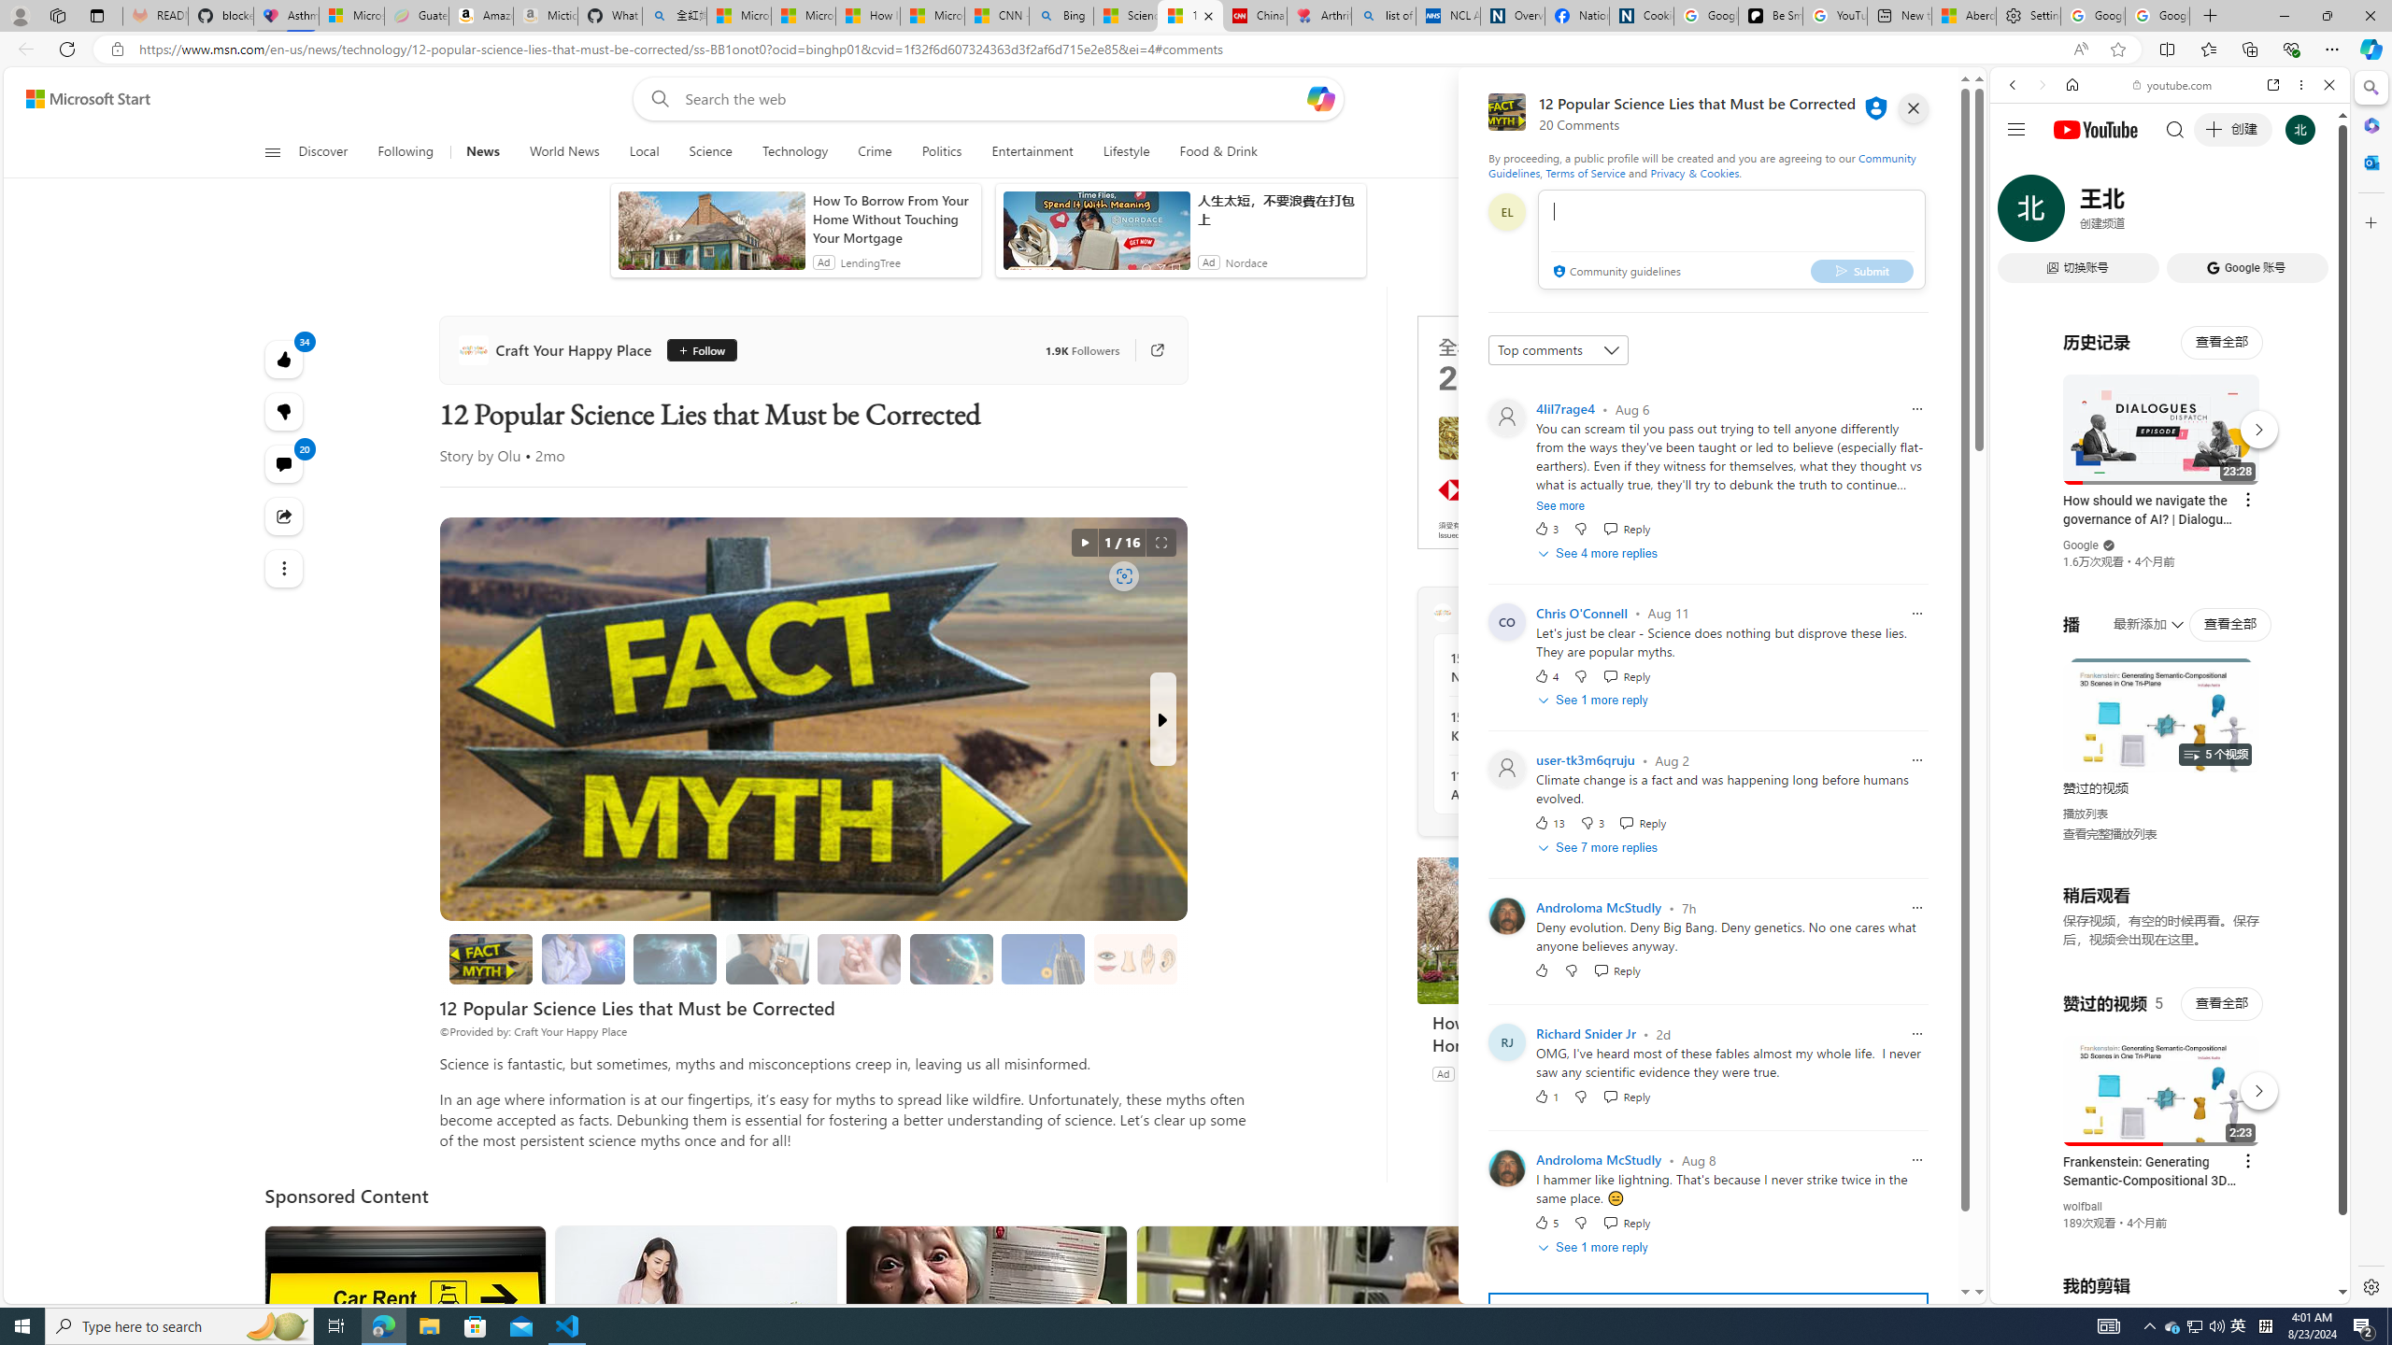 This screenshot has height=1345, width=2392. I want to click on Food & Drink, so click(1218, 152).